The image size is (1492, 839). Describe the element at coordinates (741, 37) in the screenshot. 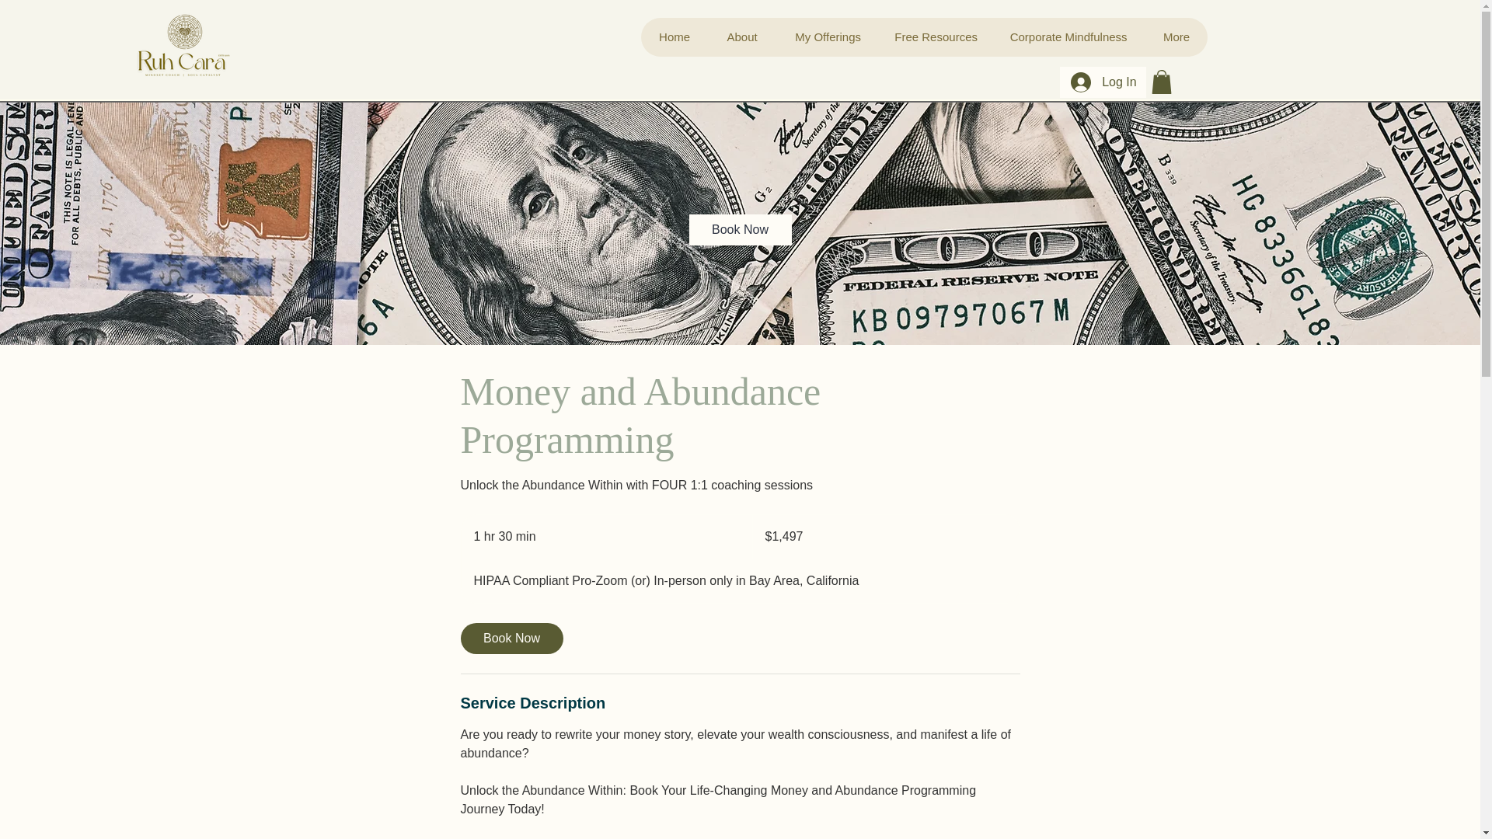

I see `About` at that location.